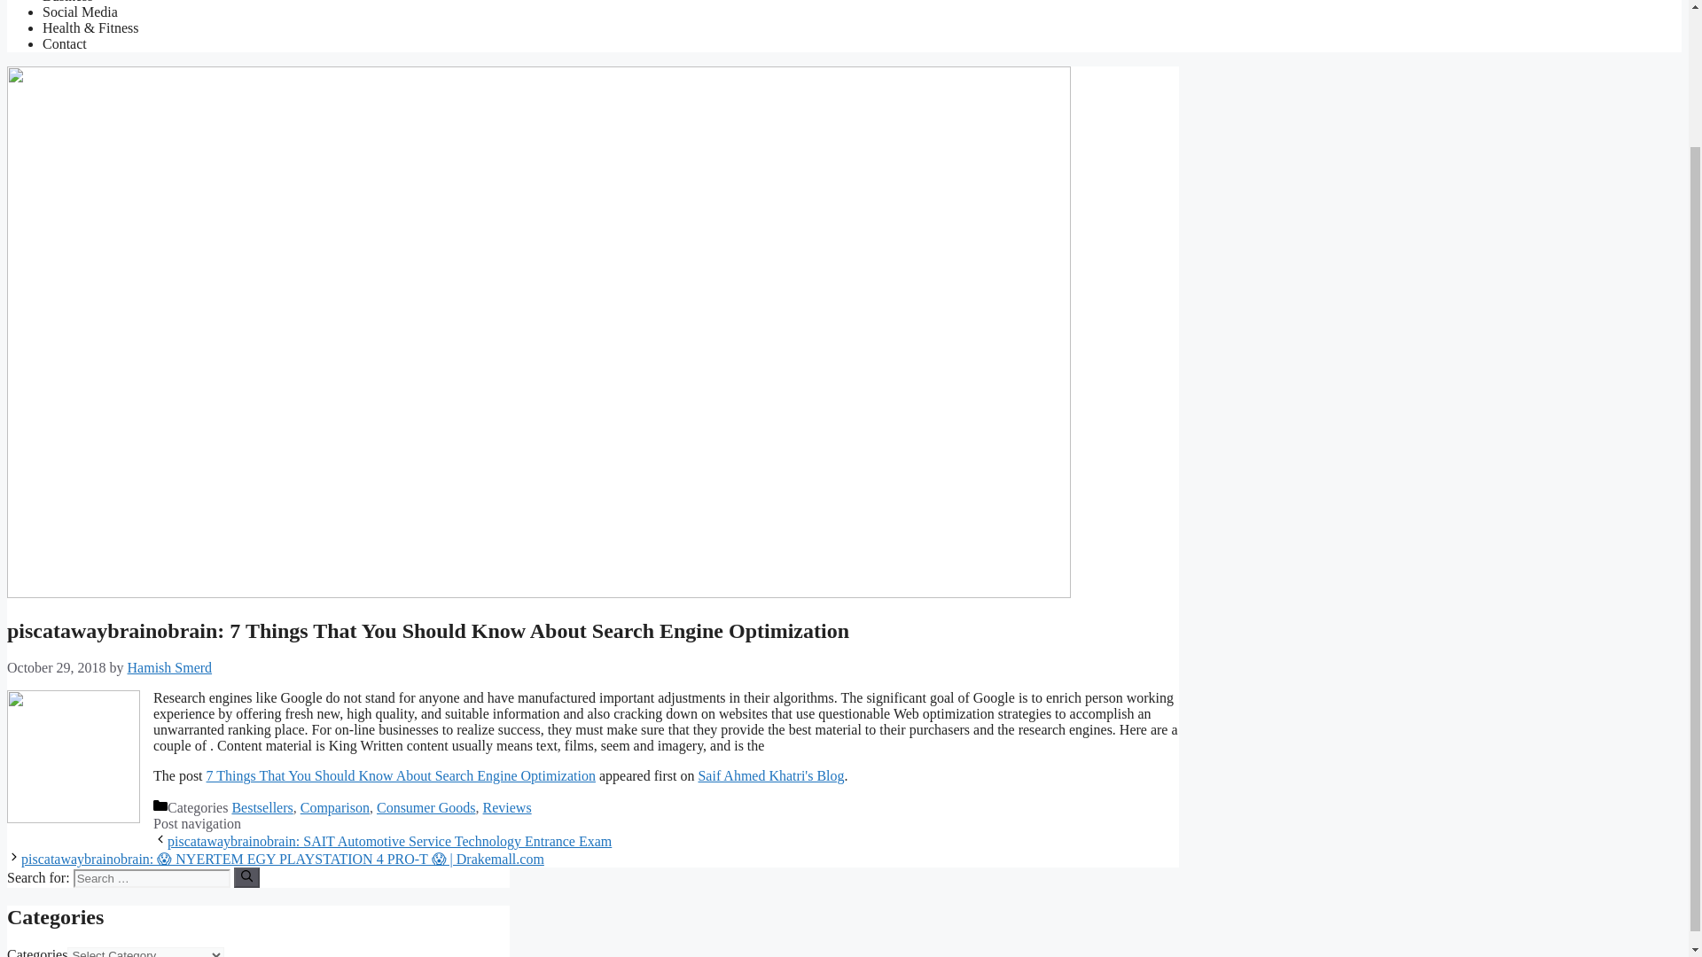 Image resolution: width=1702 pixels, height=957 pixels. What do you see at coordinates (170, 668) in the screenshot?
I see `Hamish Smerd` at bounding box center [170, 668].